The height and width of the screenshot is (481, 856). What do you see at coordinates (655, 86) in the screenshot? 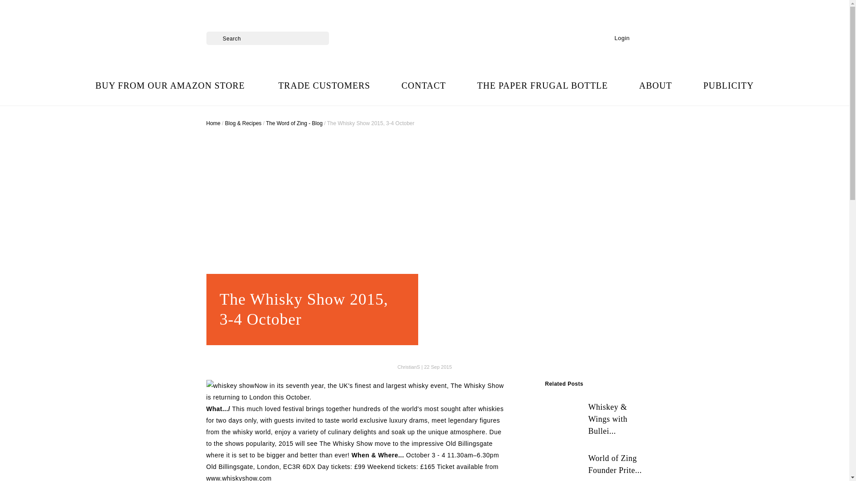
I see `ABOUT` at bounding box center [655, 86].